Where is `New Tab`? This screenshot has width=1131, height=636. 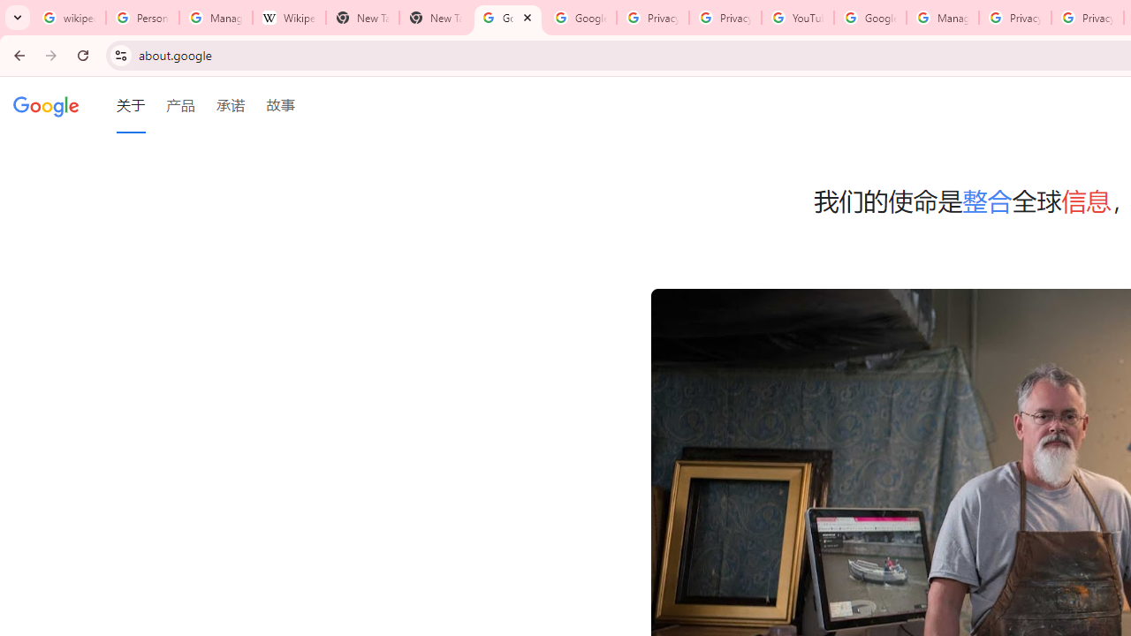 New Tab is located at coordinates (362, 18).